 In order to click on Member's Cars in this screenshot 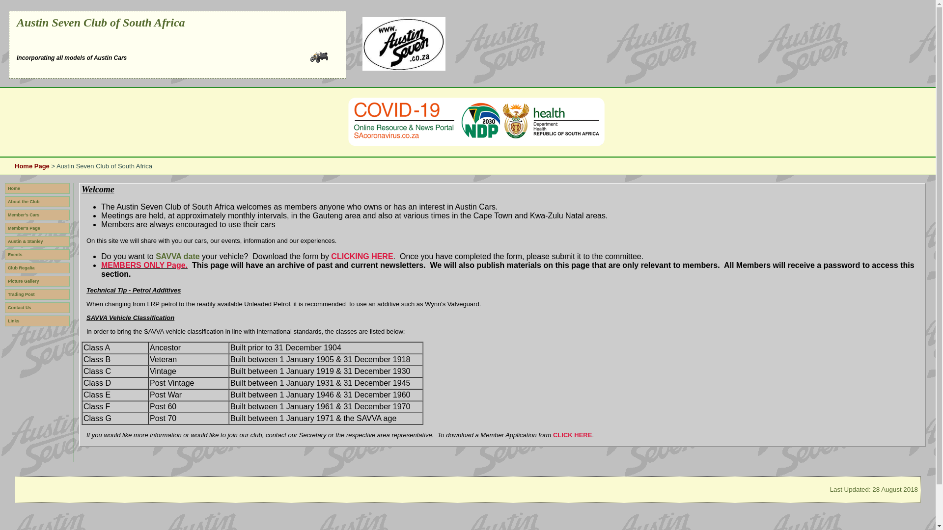, I will do `click(37, 215)`.